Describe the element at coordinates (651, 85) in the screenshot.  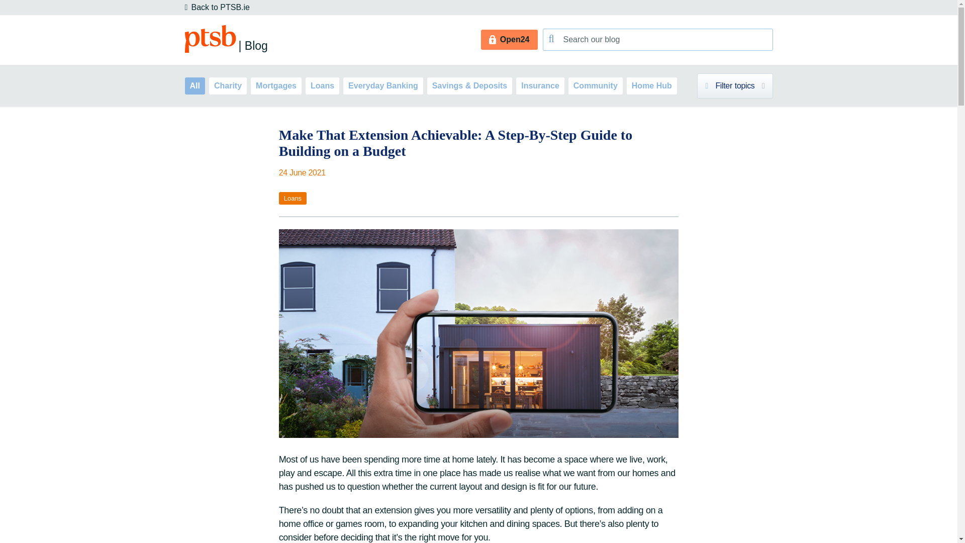
I see `Home Hub` at that location.